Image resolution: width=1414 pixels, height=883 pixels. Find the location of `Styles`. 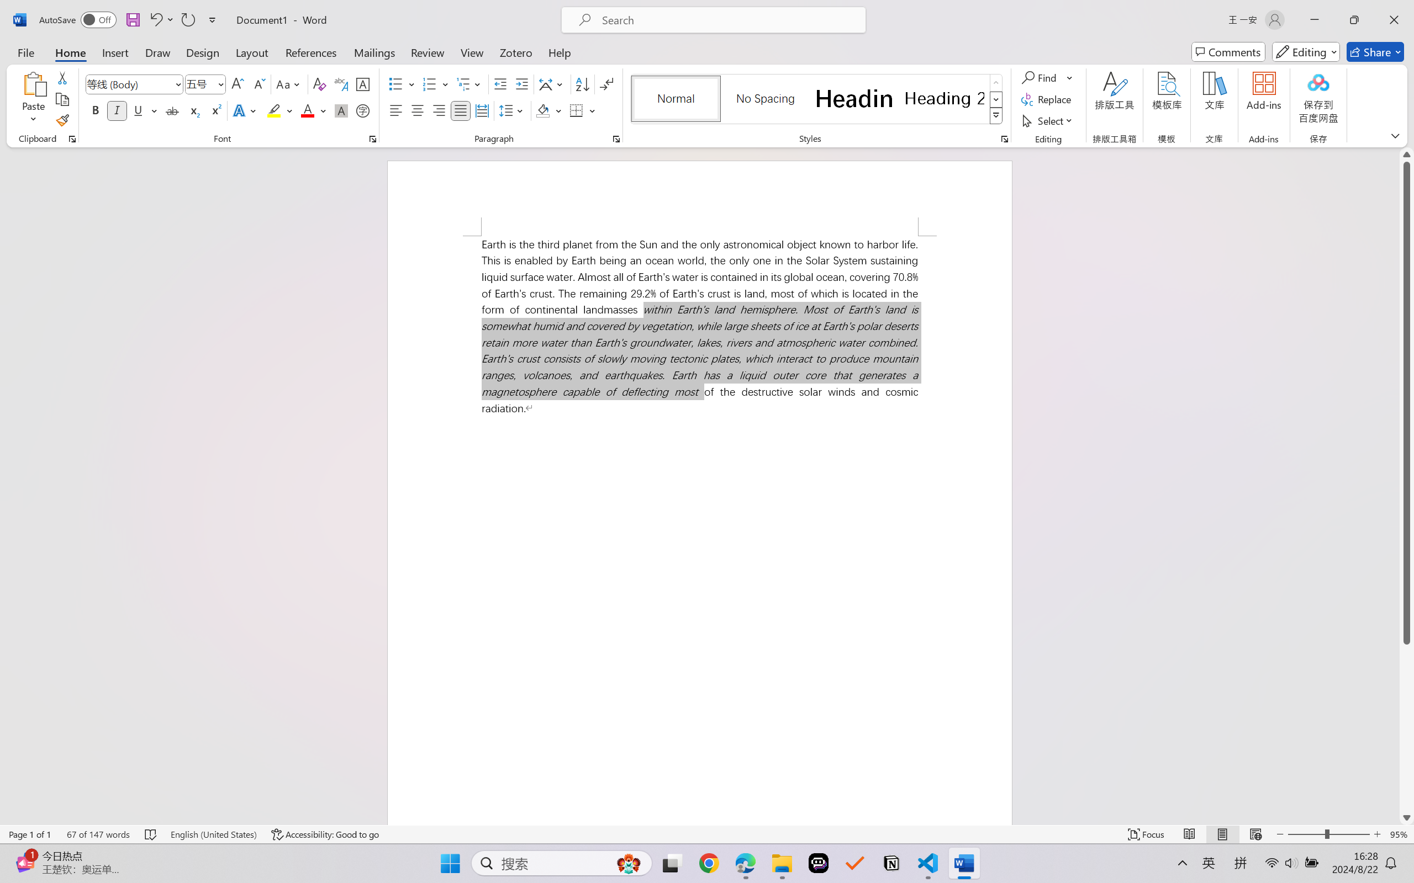

Styles is located at coordinates (996, 116).